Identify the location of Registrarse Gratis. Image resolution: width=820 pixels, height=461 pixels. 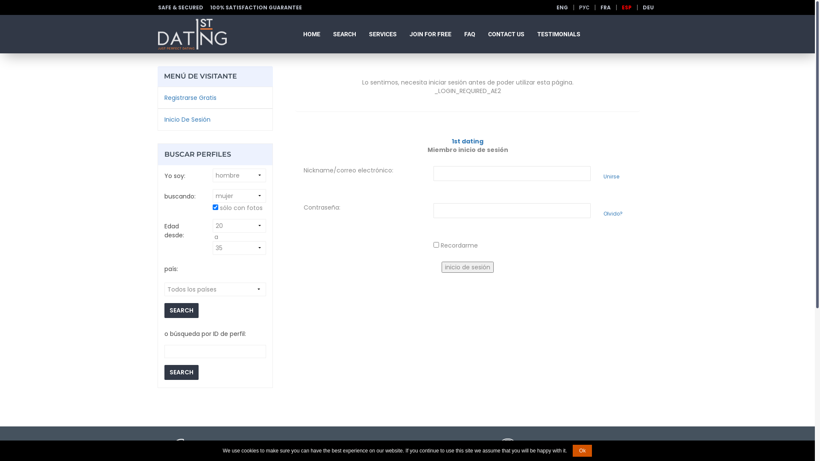
(190, 98).